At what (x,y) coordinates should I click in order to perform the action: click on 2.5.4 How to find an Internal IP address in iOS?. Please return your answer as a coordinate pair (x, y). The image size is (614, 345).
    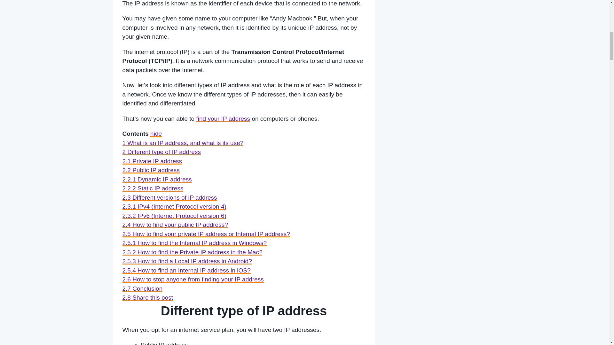
    Looking at the image, I should click on (186, 270).